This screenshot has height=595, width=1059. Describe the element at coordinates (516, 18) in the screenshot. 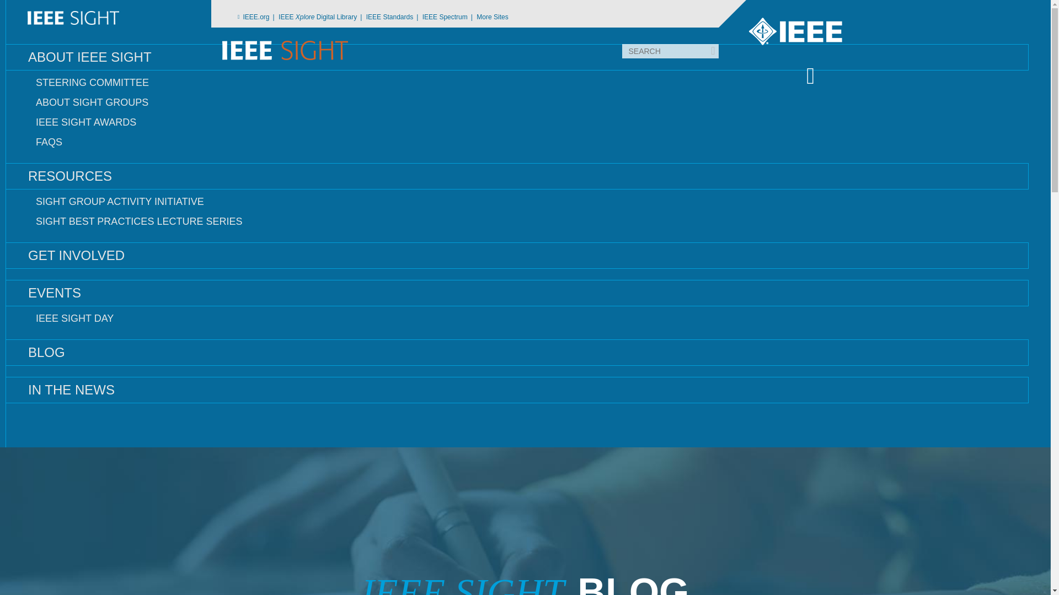

I see `HOME` at that location.